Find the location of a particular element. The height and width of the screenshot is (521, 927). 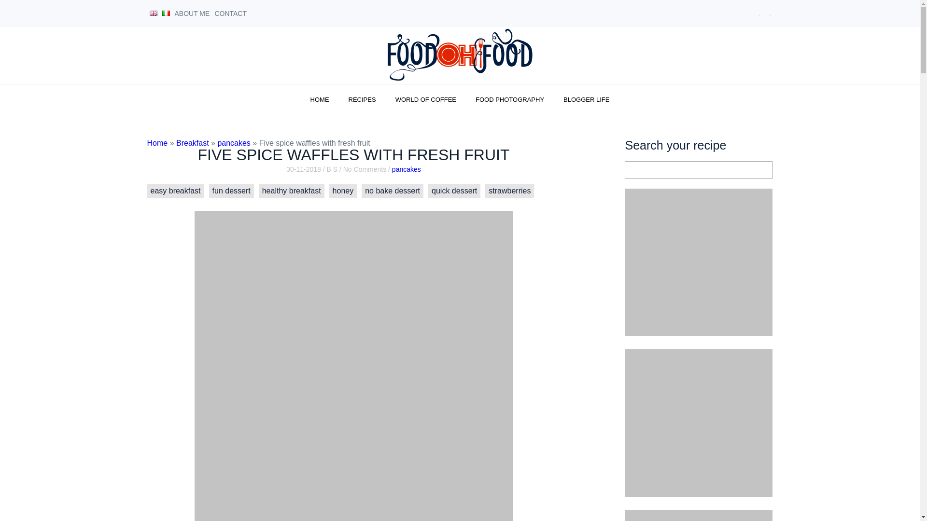

ABOUT ME is located at coordinates (192, 14).